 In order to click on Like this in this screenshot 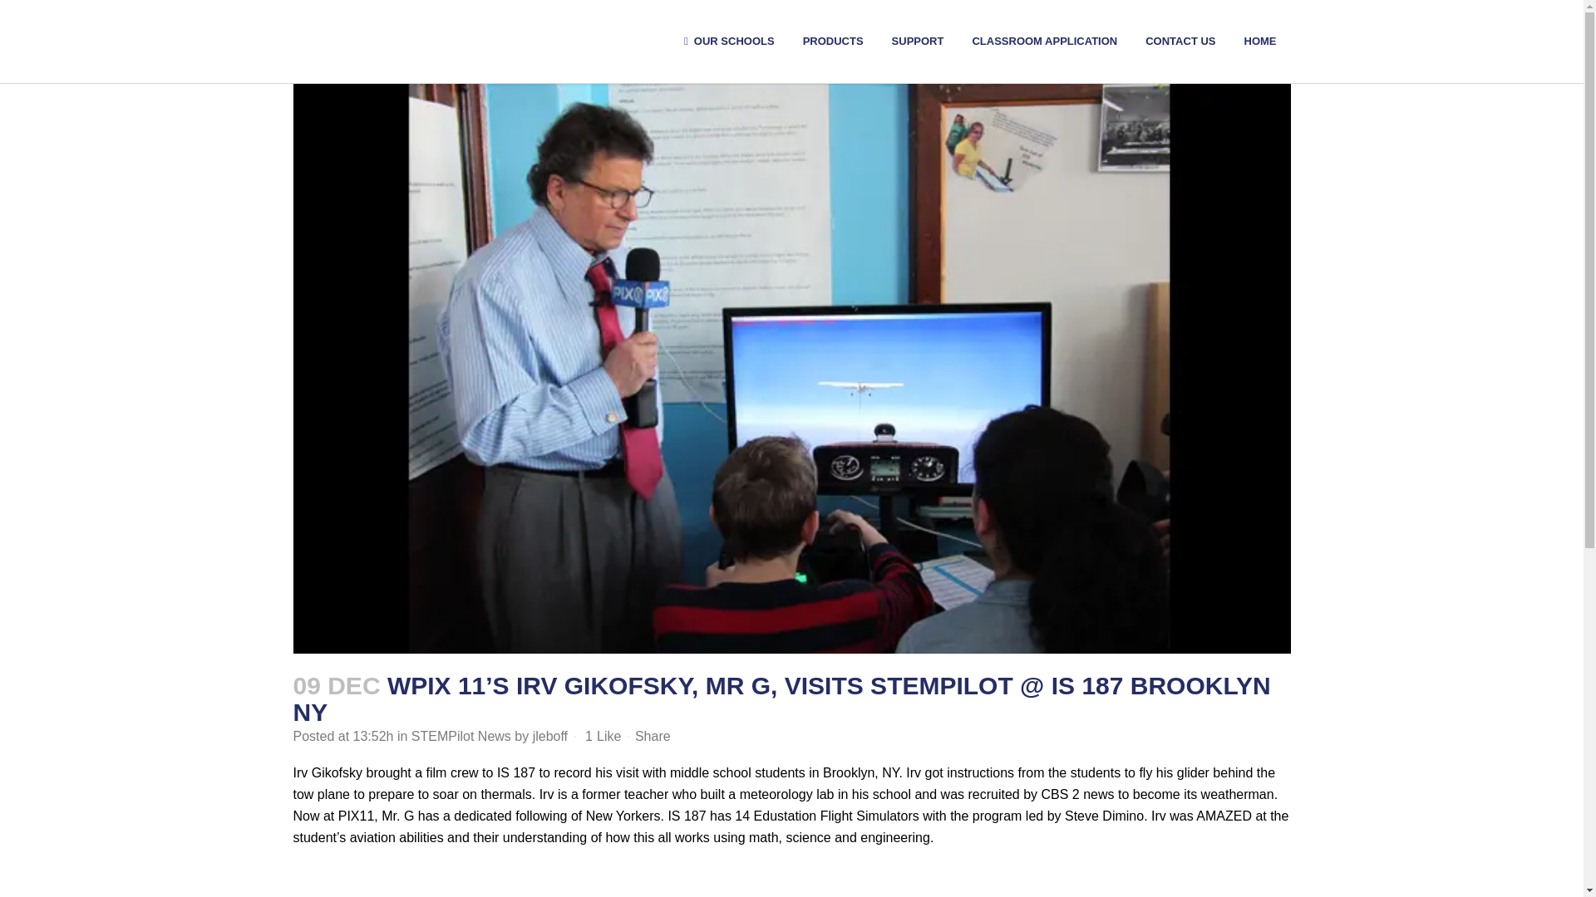, I will do `click(603, 737)`.